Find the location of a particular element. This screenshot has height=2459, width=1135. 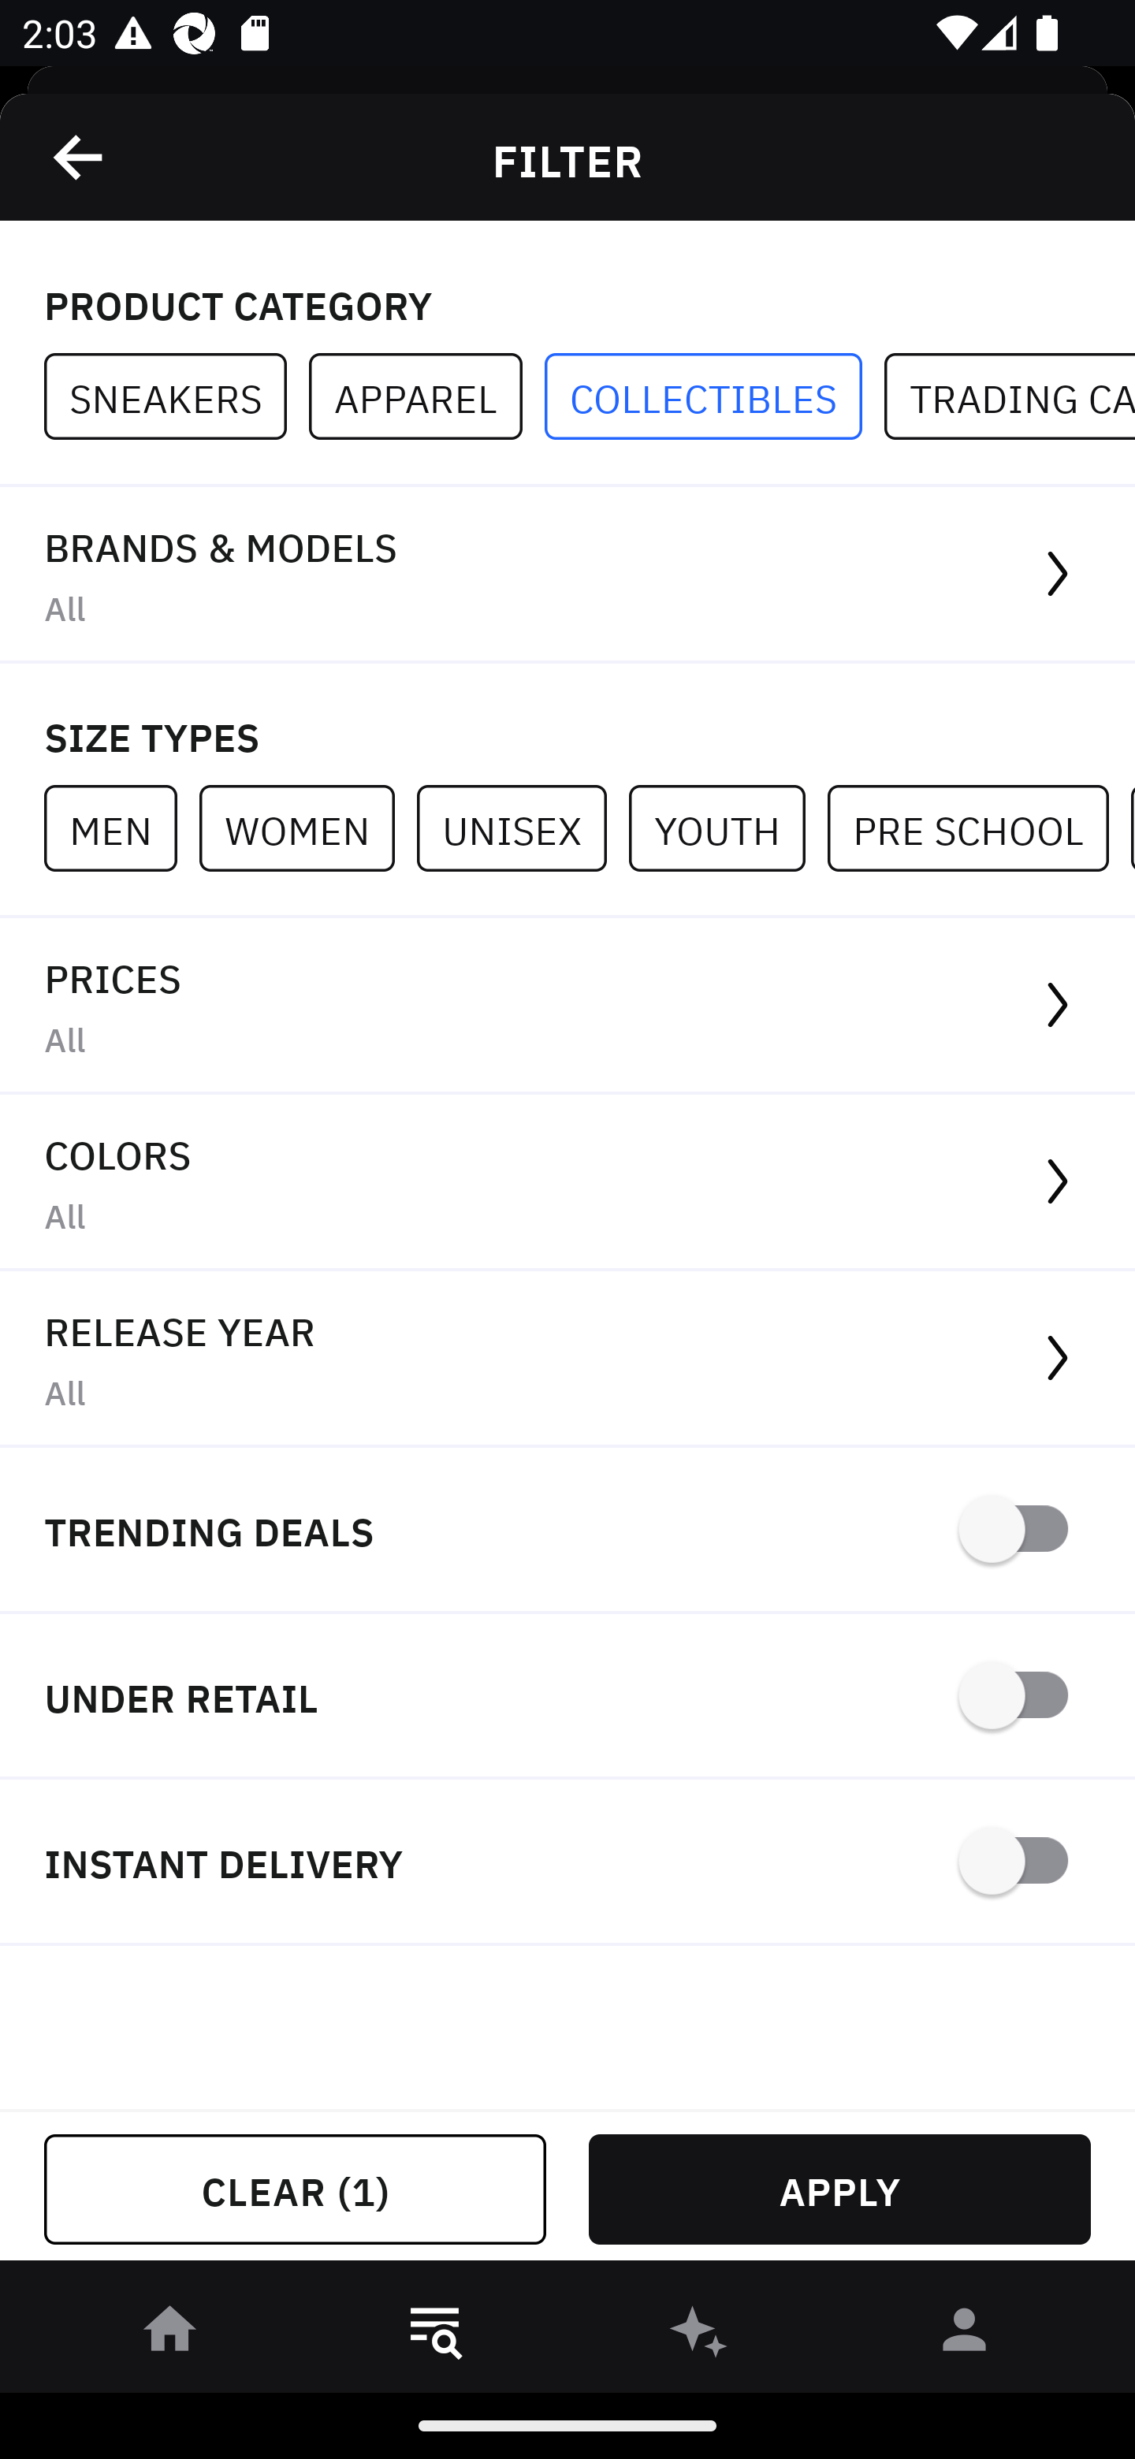

PRICES All is located at coordinates (567, 1006).